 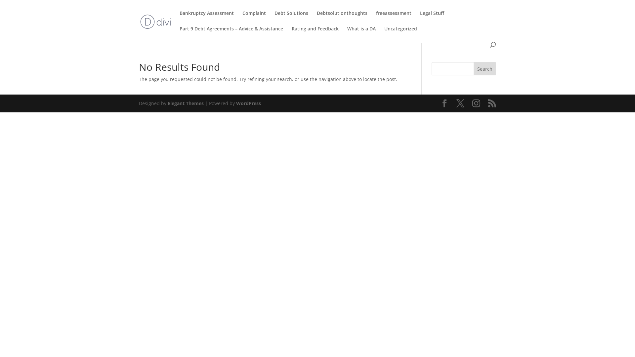 What do you see at coordinates (361, 34) in the screenshot?
I see `What is a DA` at bounding box center [361, 34].